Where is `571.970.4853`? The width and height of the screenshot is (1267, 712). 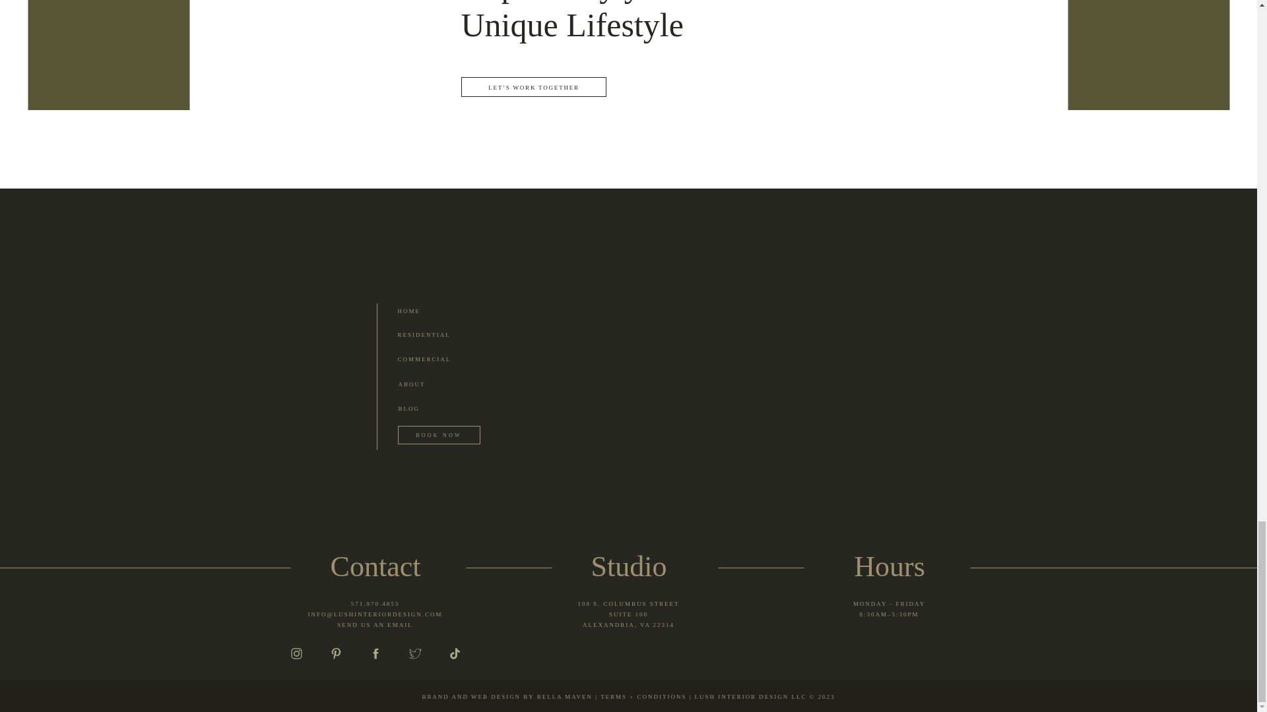 571.970.4853 is located at coordinates (437, 358).